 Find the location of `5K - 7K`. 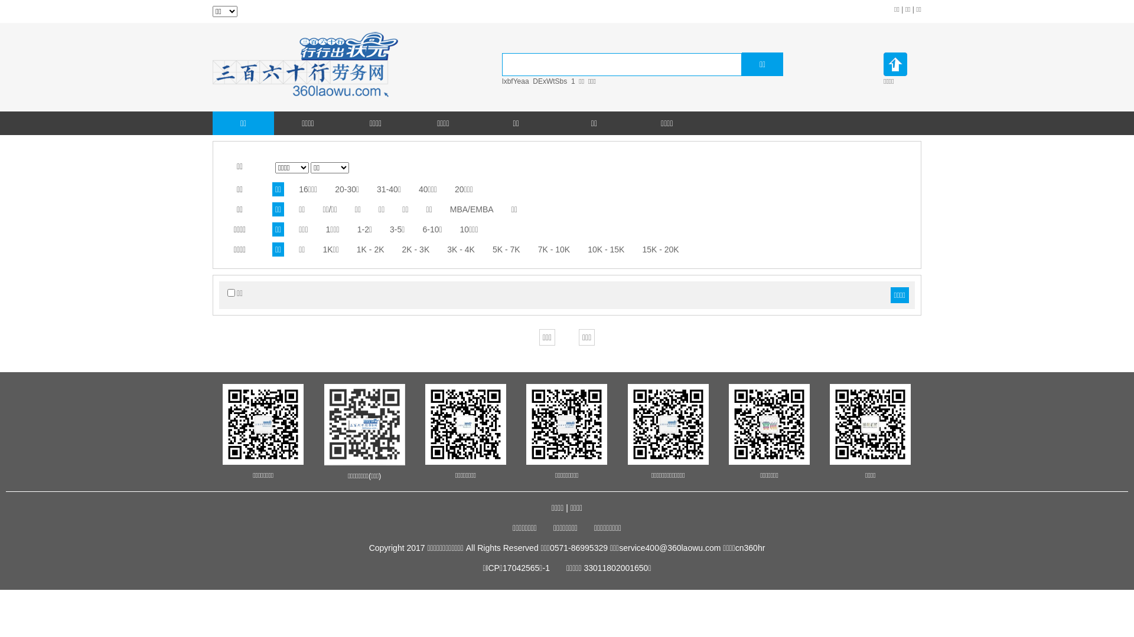

5K - 7K is located at coordinates (507, 249).